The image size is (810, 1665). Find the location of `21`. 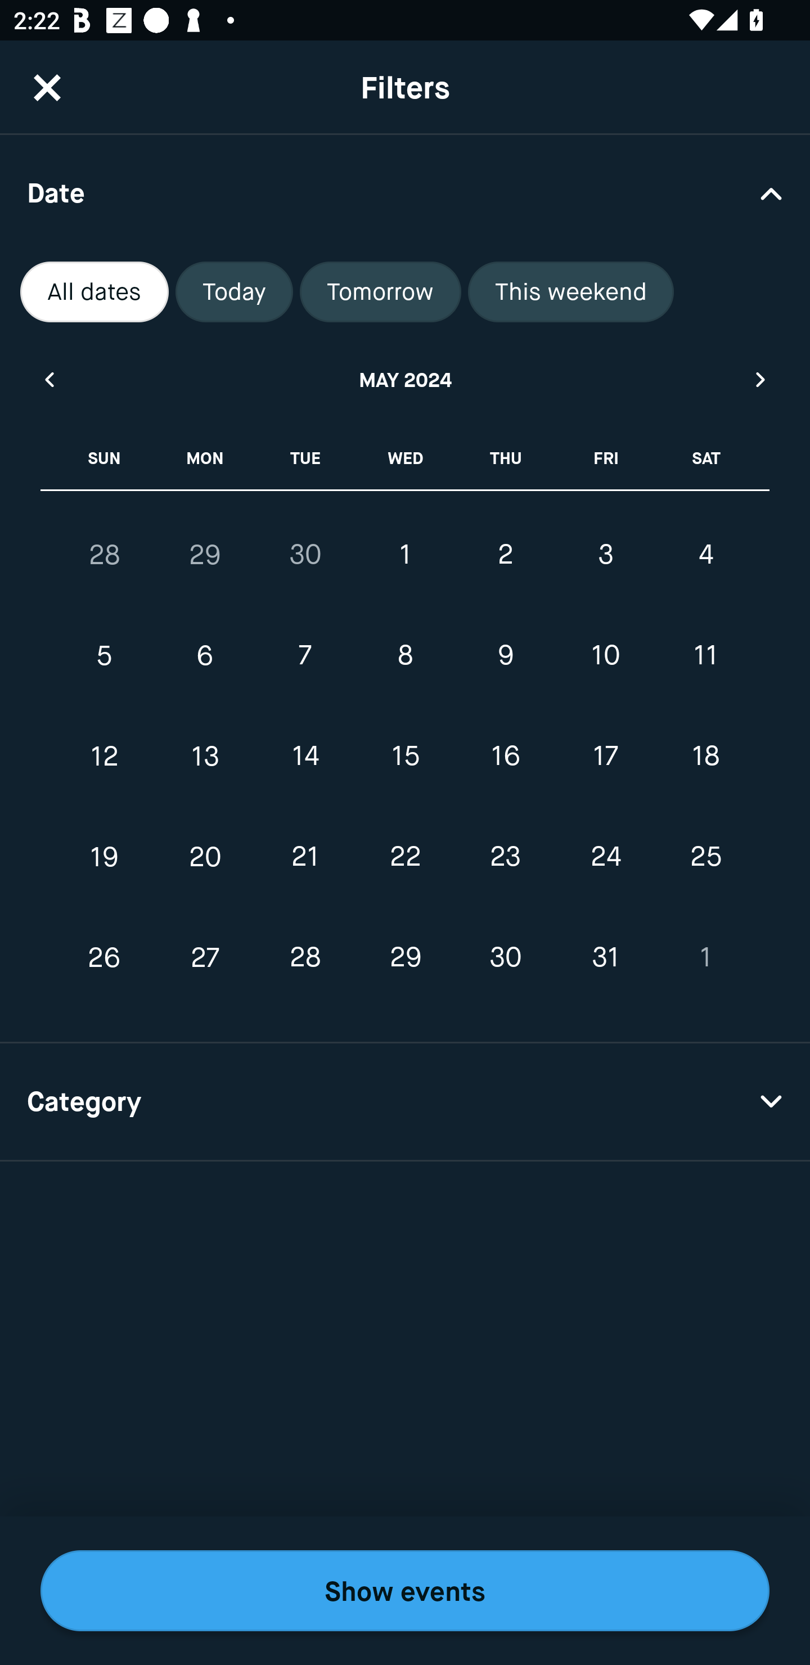

21 is located at coordinates (305, 856).